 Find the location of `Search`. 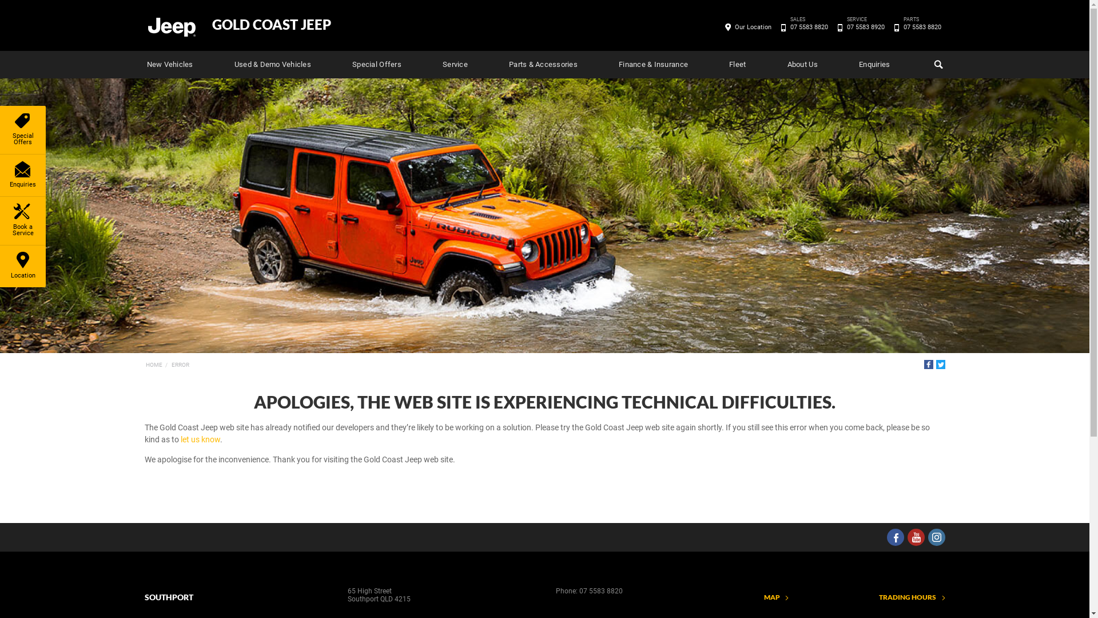

Search is located at coordinates (937, 65).